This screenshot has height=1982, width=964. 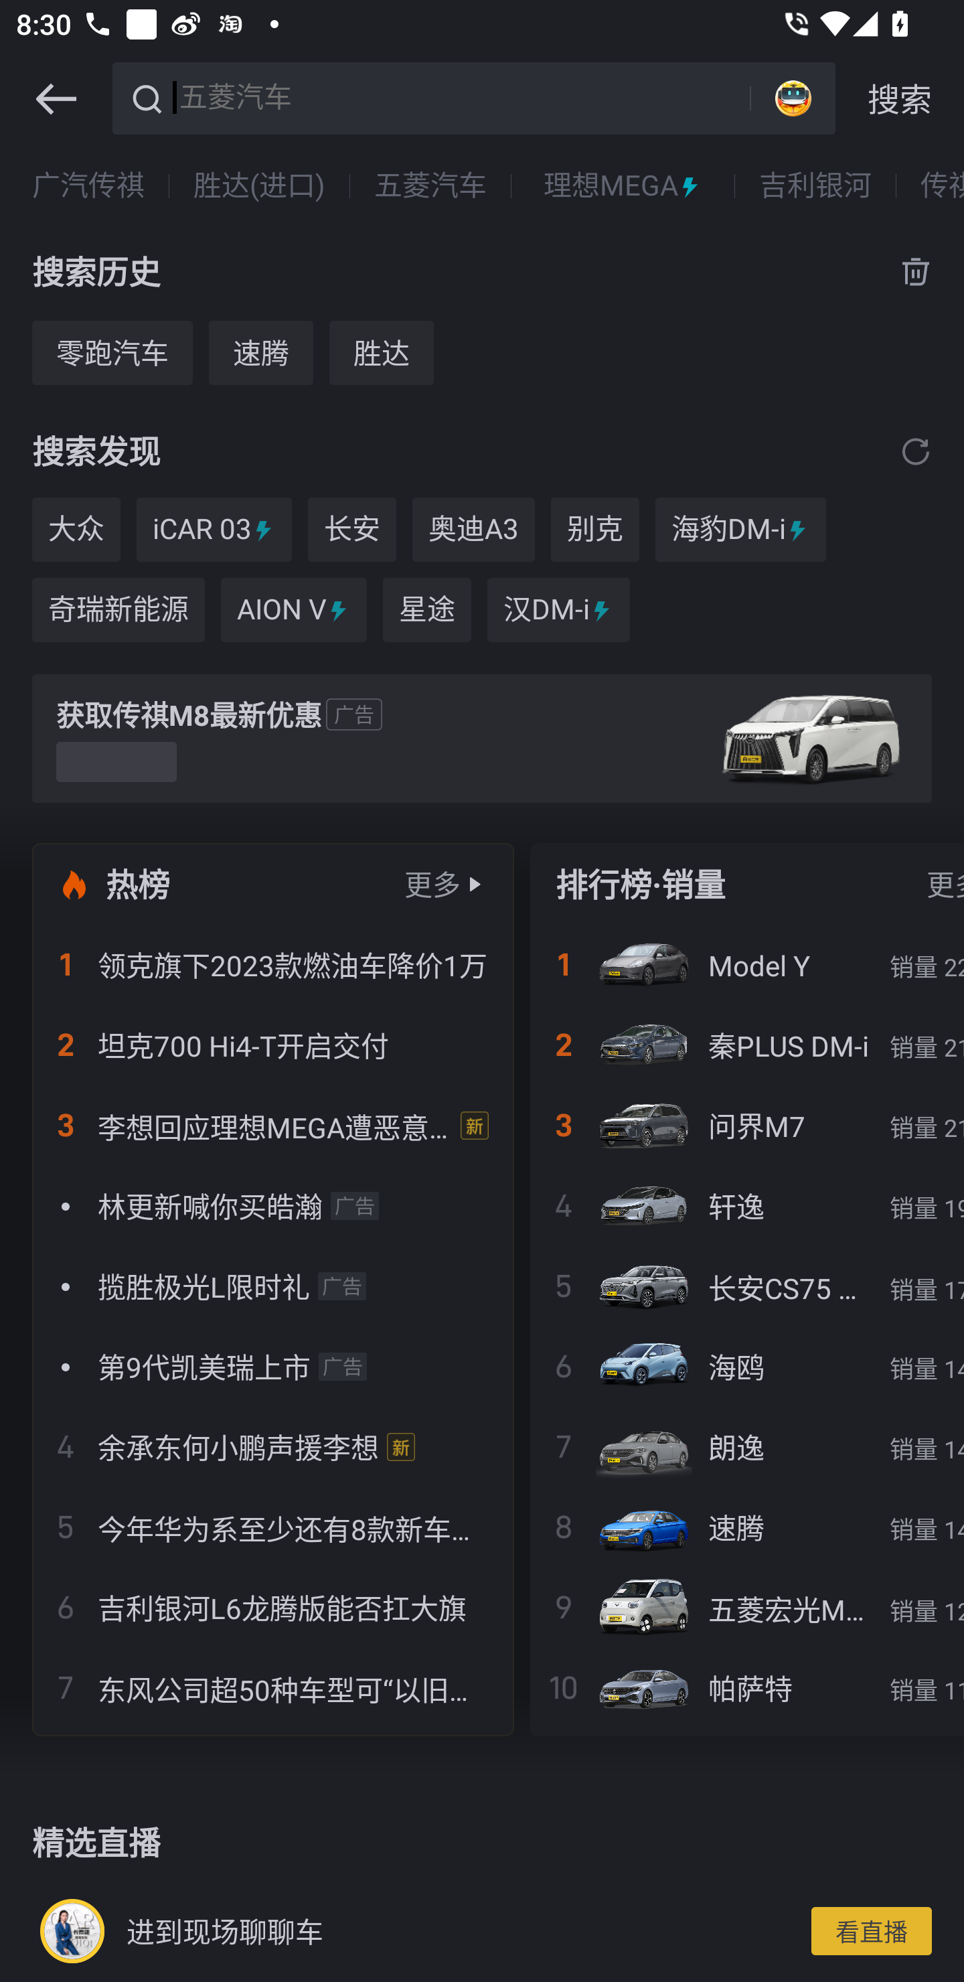 What do you see at coordinates (273, 1205) in the screenshot?
I see `林更新喊你买皓瀚` at bounding box center [273, 1205].